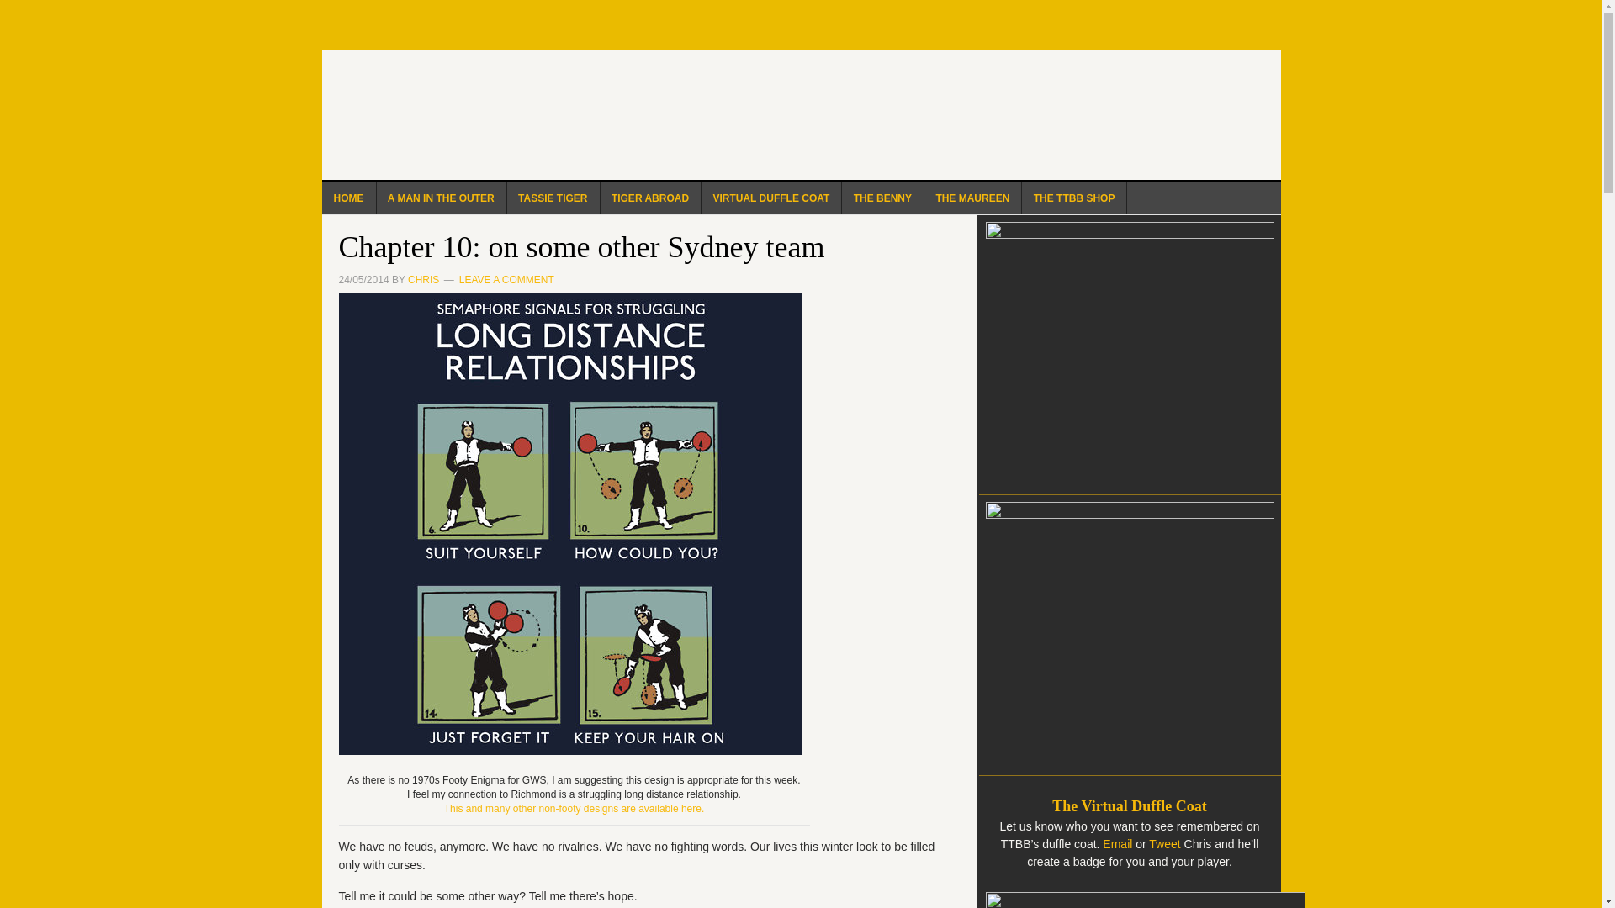 The width and height of the screenshot is (1615, 908). I want to click on THE BENNY, so click(882, 198).